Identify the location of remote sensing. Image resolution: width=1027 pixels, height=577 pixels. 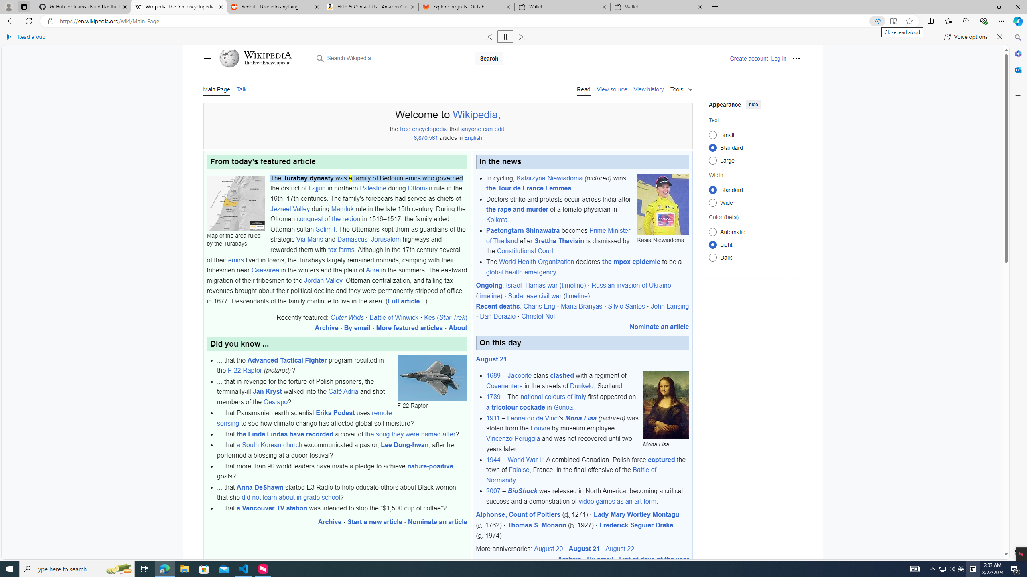
(304, 418).